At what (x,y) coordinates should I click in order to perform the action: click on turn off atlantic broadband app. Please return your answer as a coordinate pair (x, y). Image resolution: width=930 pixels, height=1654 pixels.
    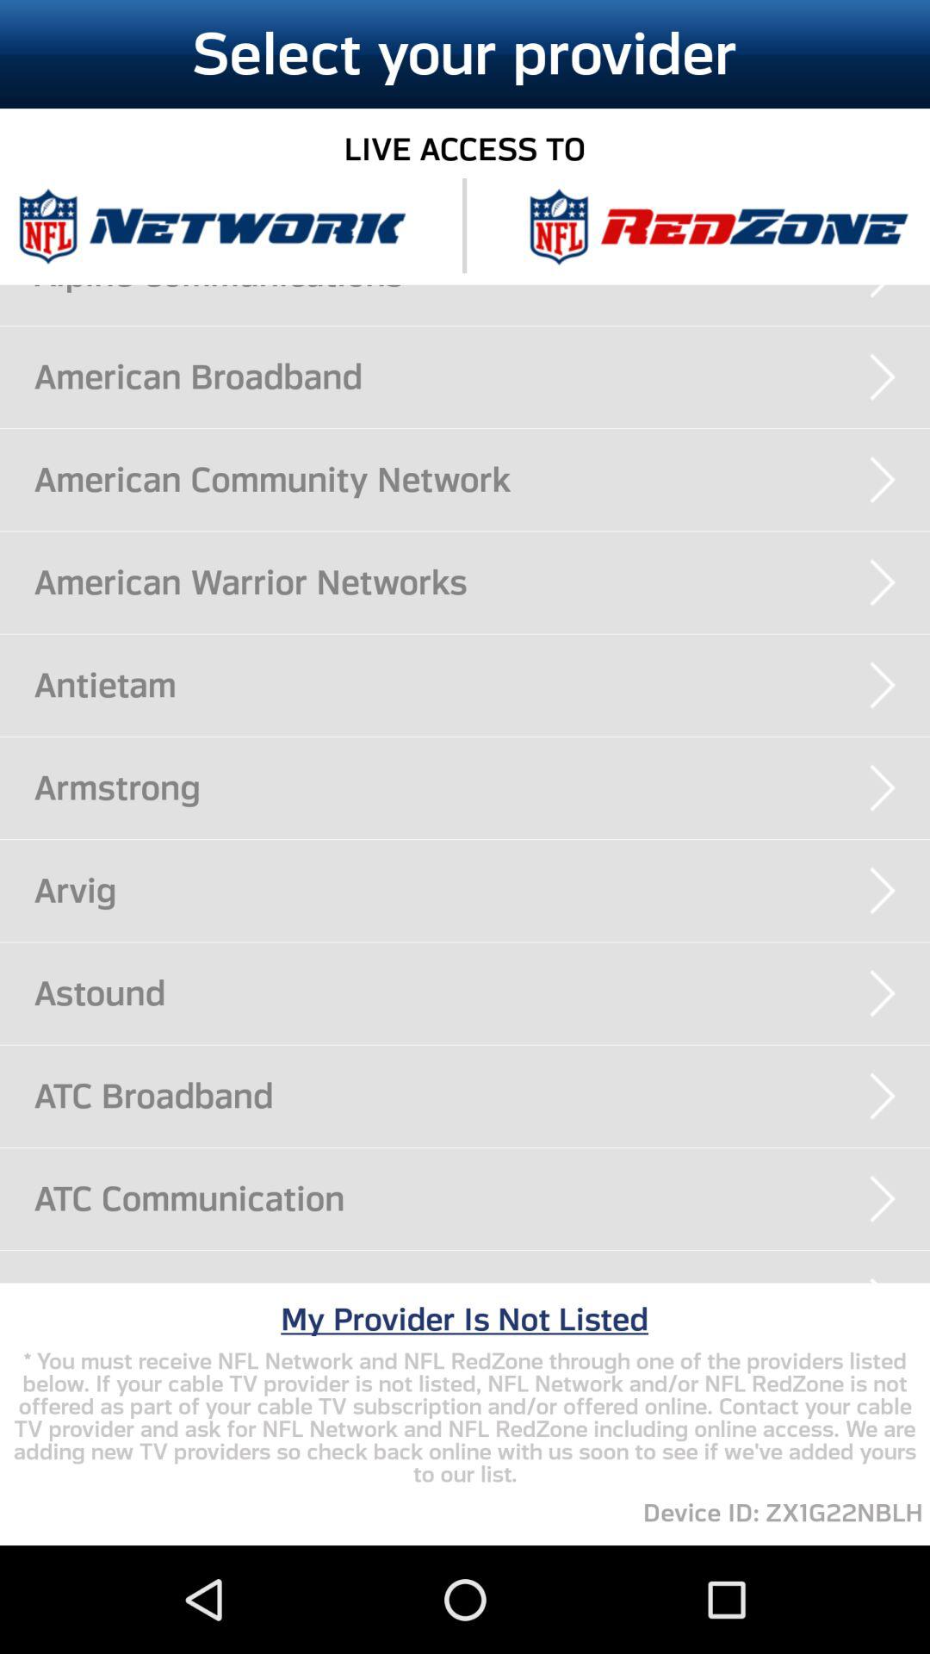
    Looking at the image, I should click on (482, 1282).